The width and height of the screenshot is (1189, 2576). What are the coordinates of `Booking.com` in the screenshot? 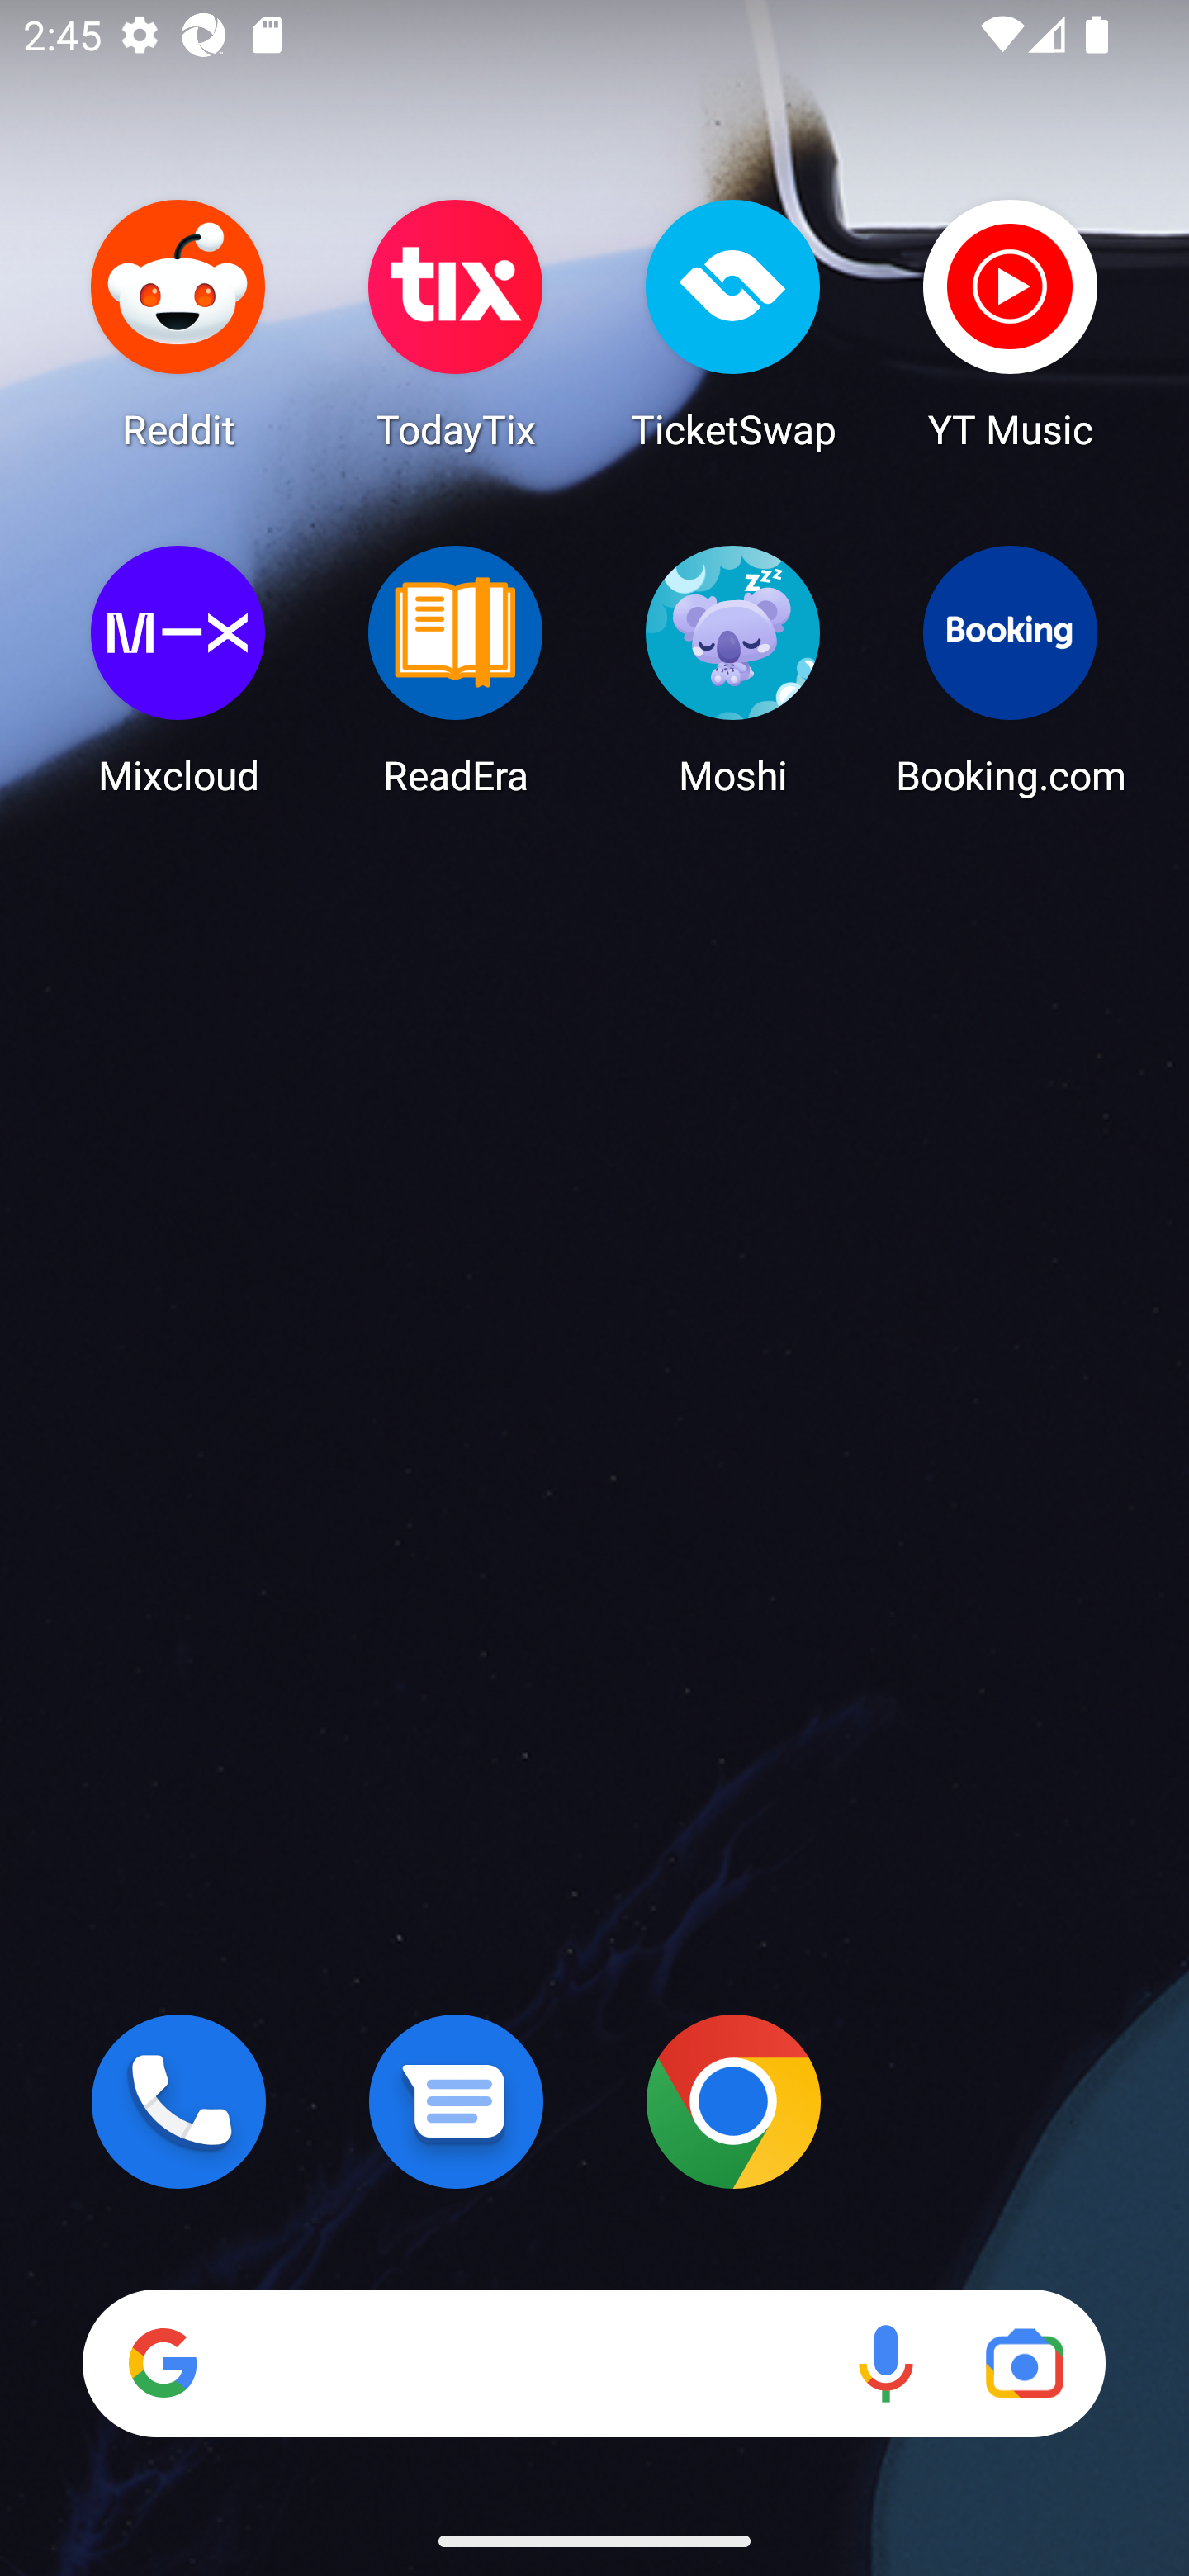 It's located at (1011, 670).